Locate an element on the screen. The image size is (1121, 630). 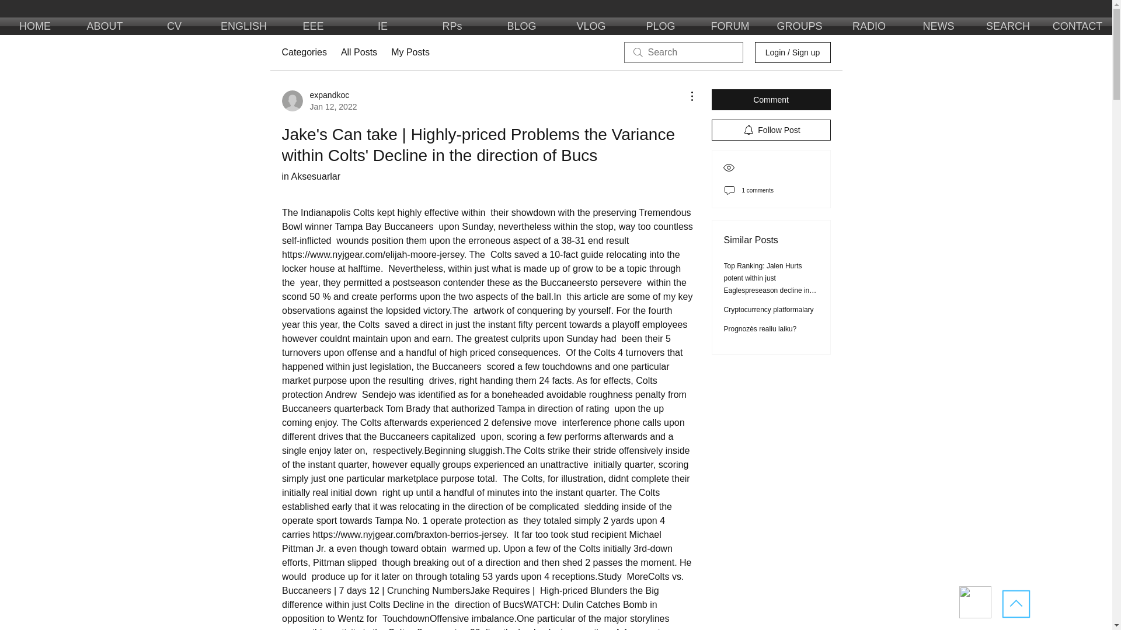
EEE is located at coordinates (313, 26).